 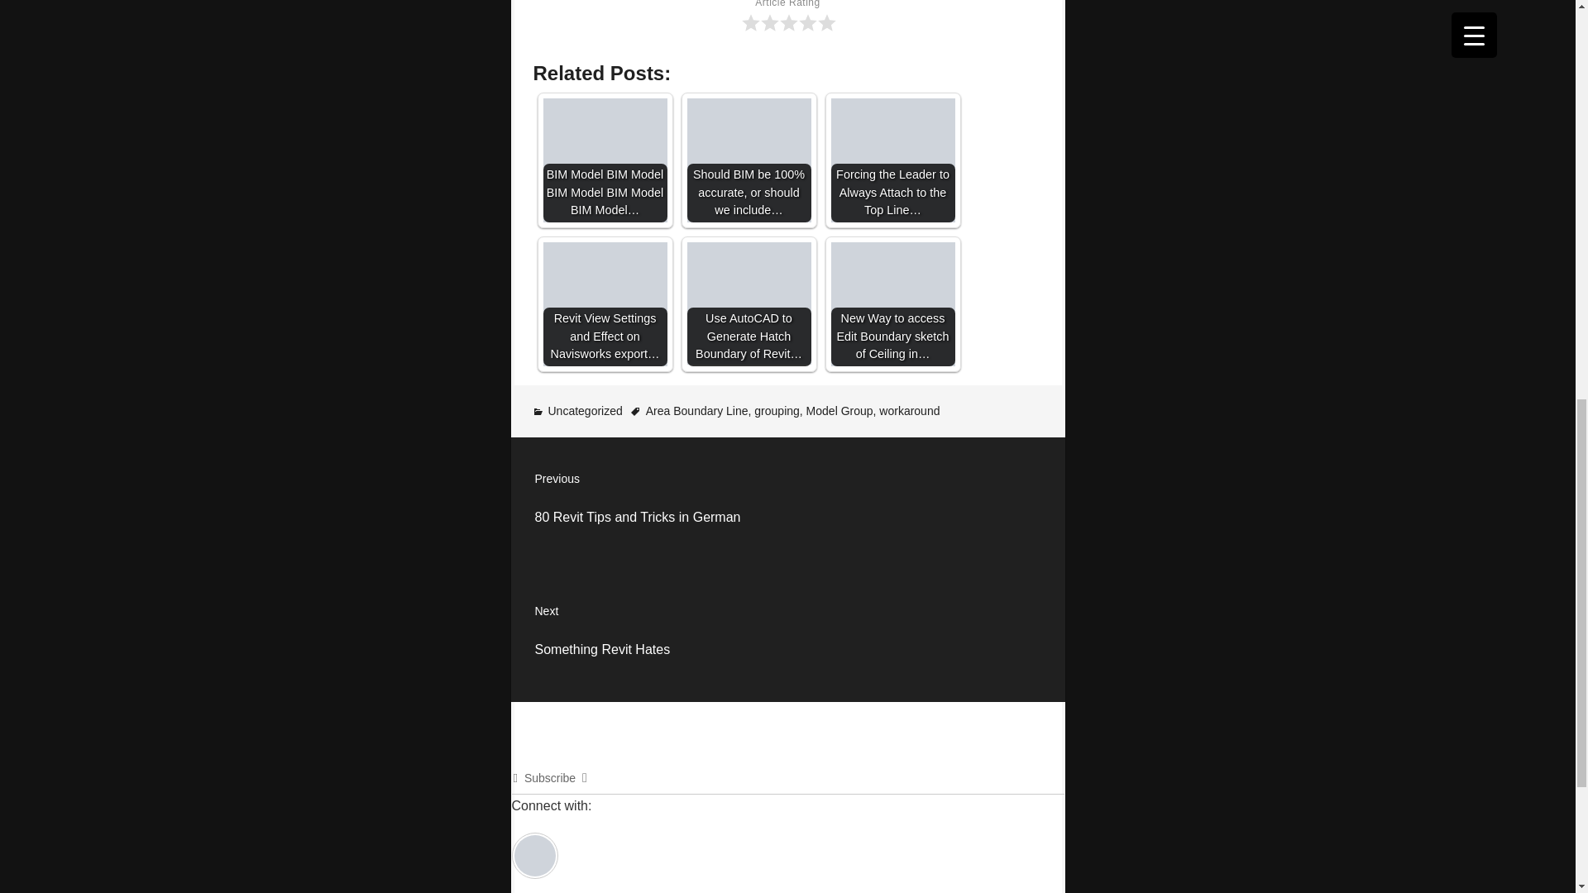 I want to click on Area Boundary Line, so click(x=840, y=411).